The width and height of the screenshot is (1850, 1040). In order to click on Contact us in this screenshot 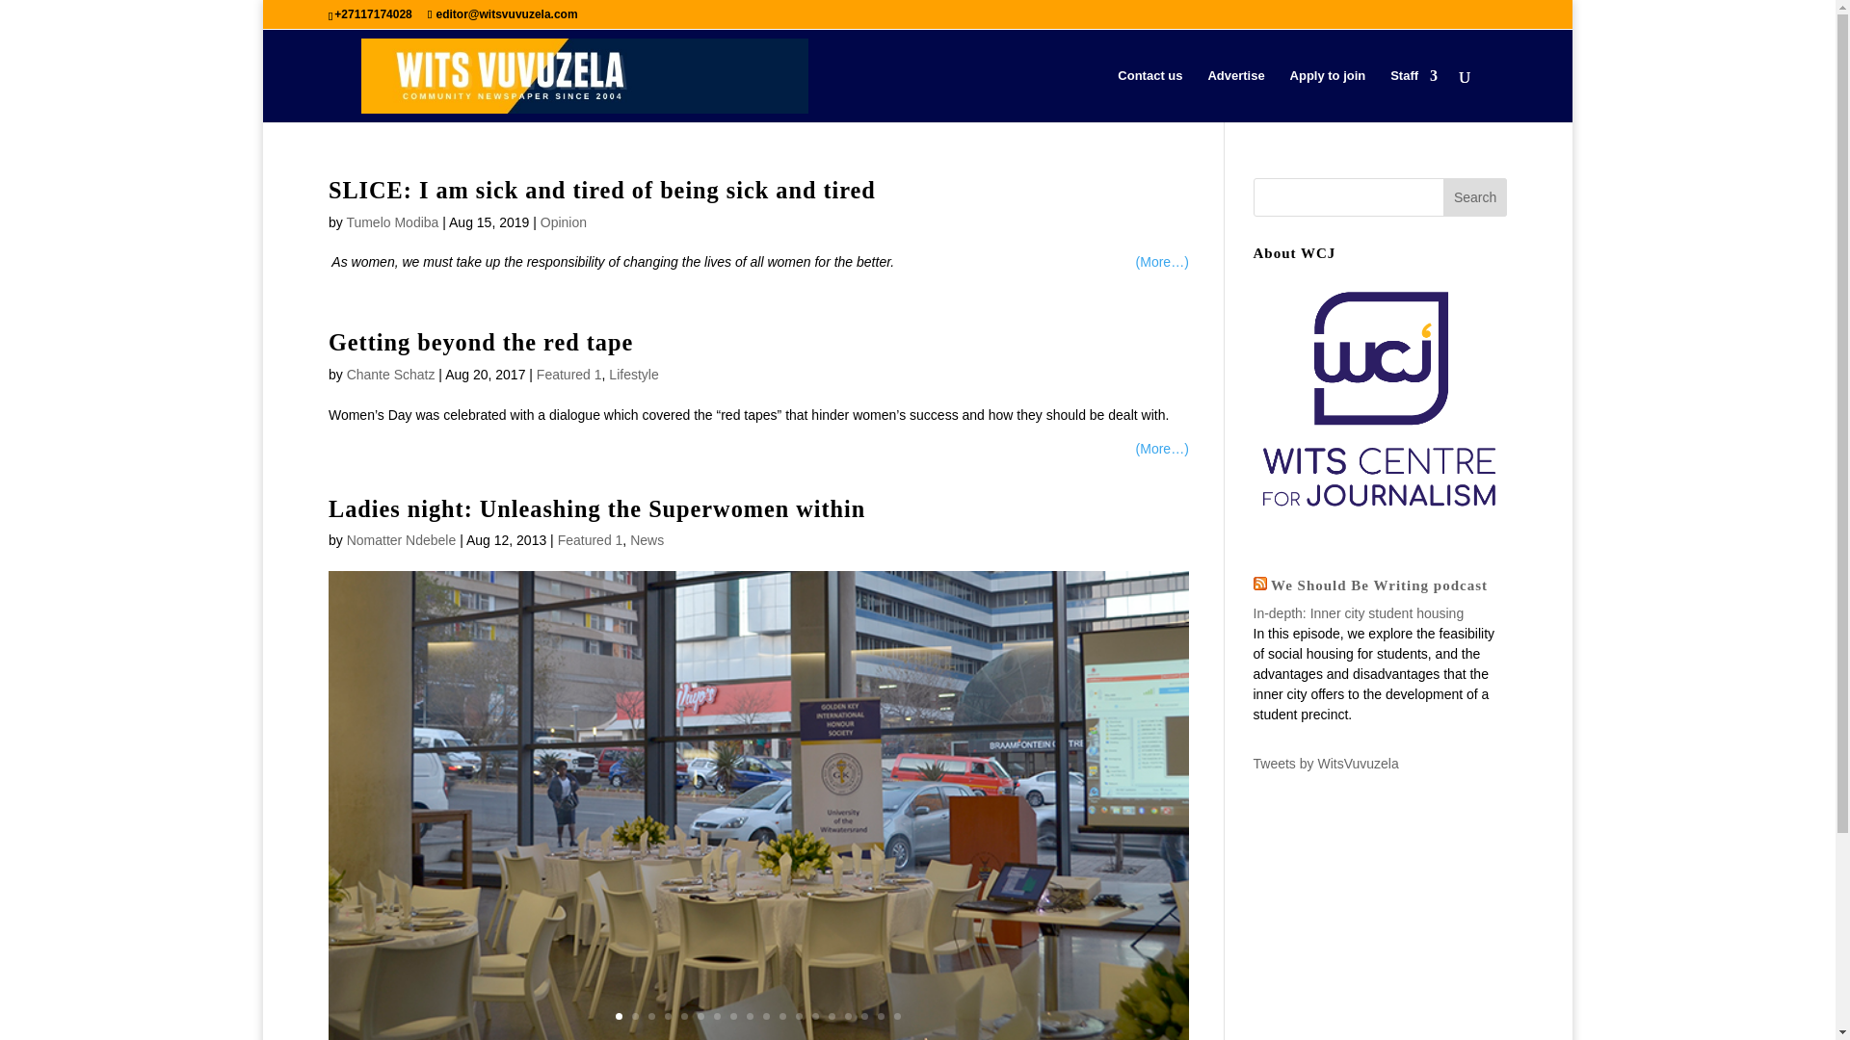, I will do `click(1149, 96)`.